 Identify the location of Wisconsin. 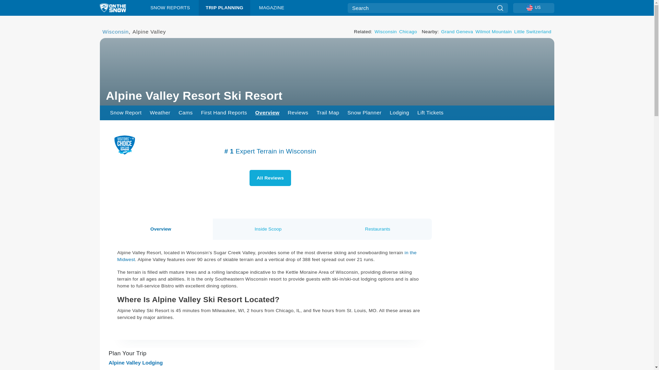
(115, 32).